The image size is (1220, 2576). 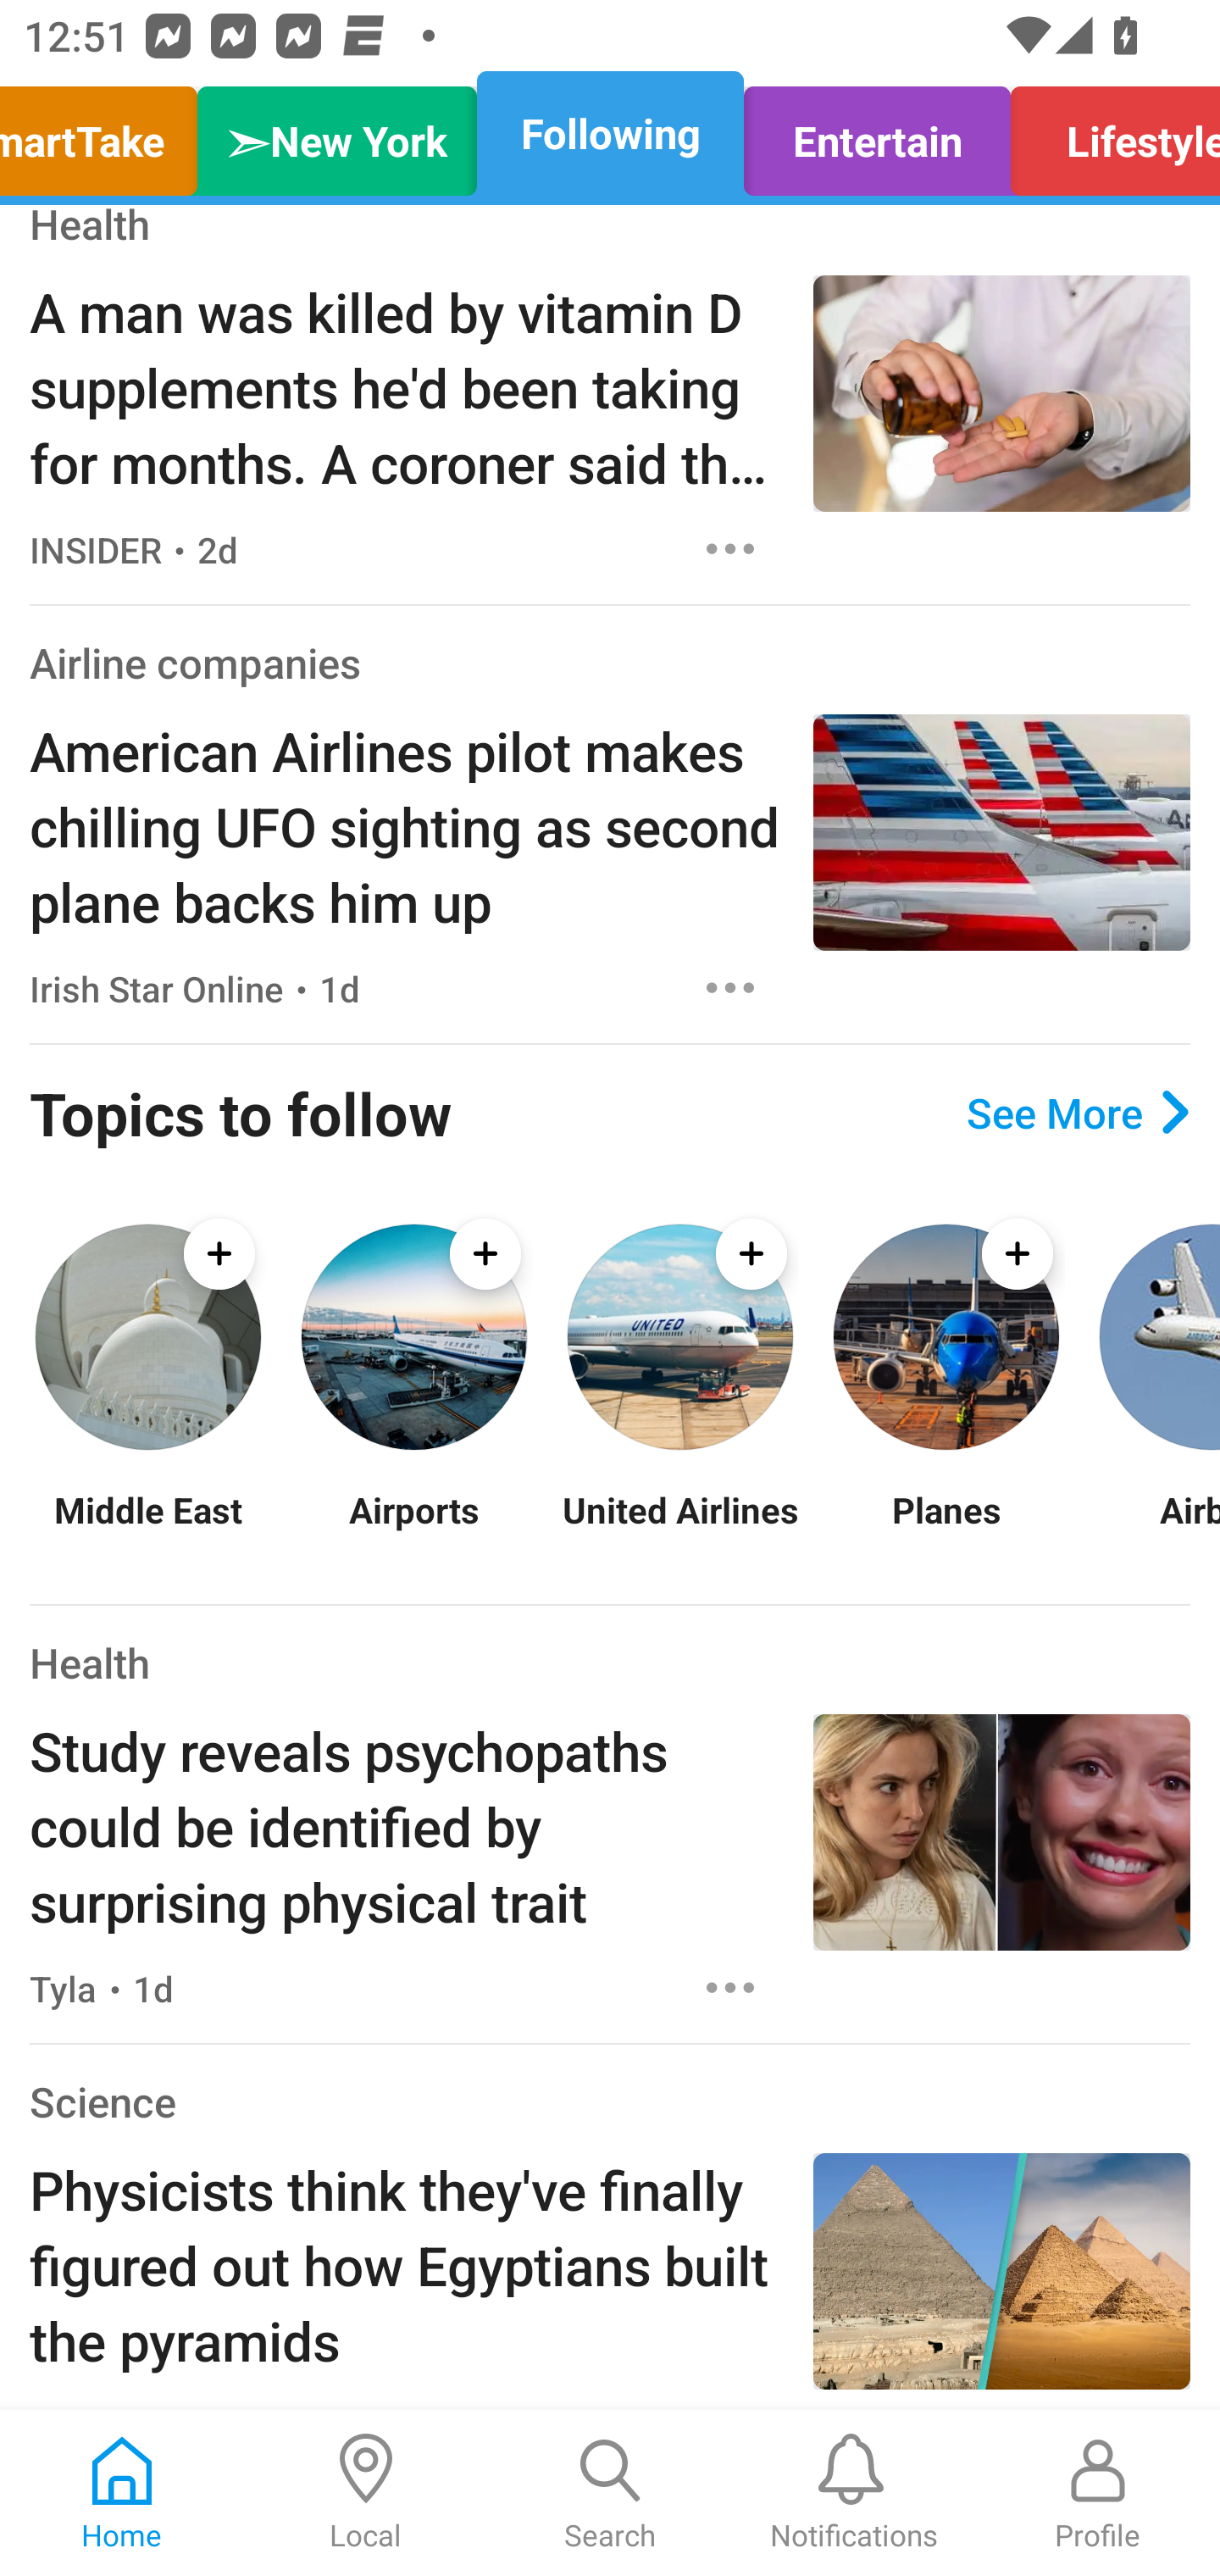 I want to click on Middle East, so click(x=147, y=1531).